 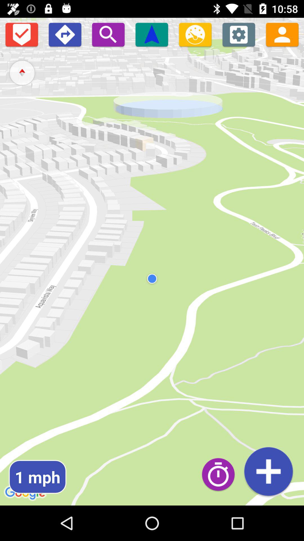 I want to click on settings page, so click(x=239, y=34).